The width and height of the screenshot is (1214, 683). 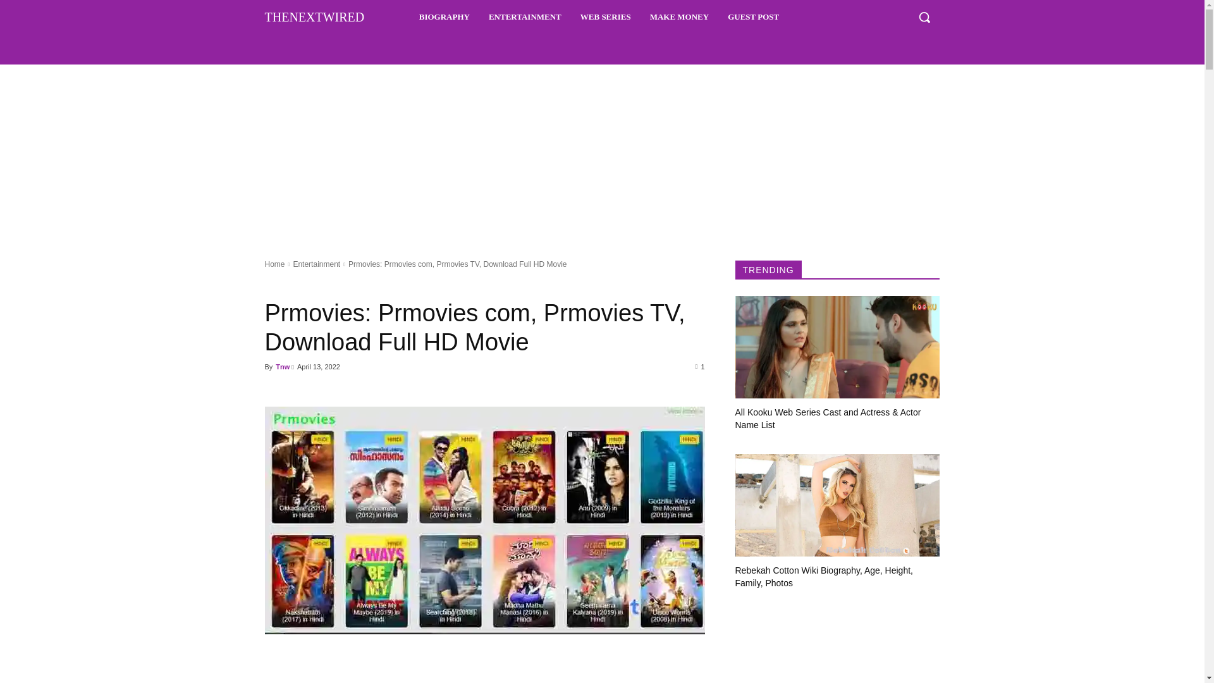 What do you see at coordinates (444, 17) in the screenshot?
I see `BIOGRAPHY` at bounding box center [444, 17].